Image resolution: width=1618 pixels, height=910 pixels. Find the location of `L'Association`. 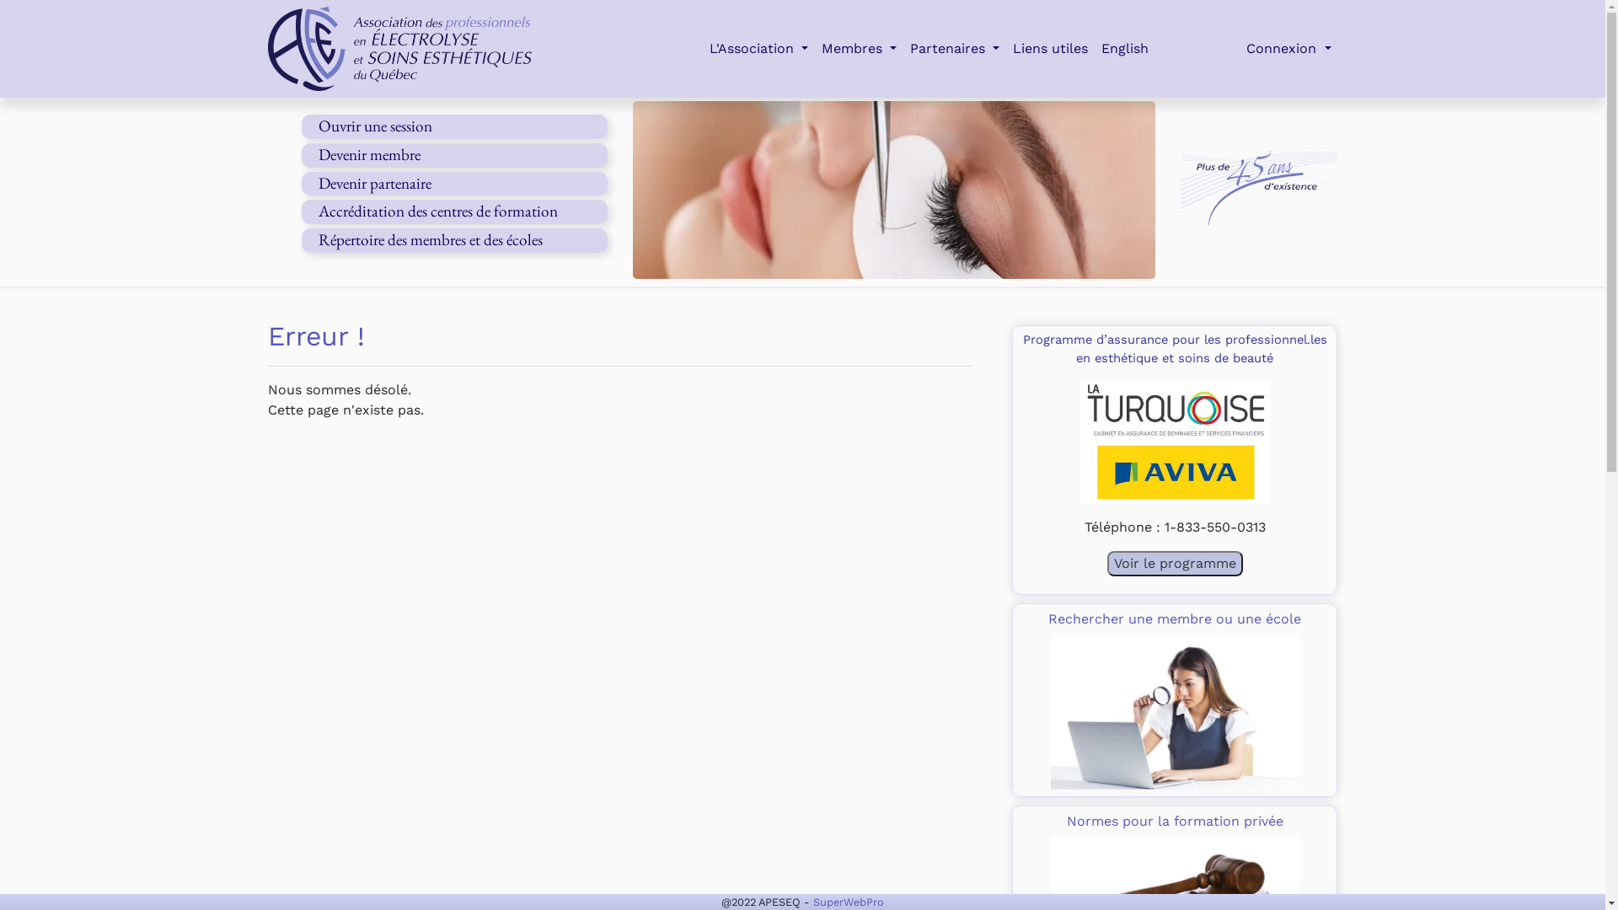

L'Association is located at coordinates (758, 49).